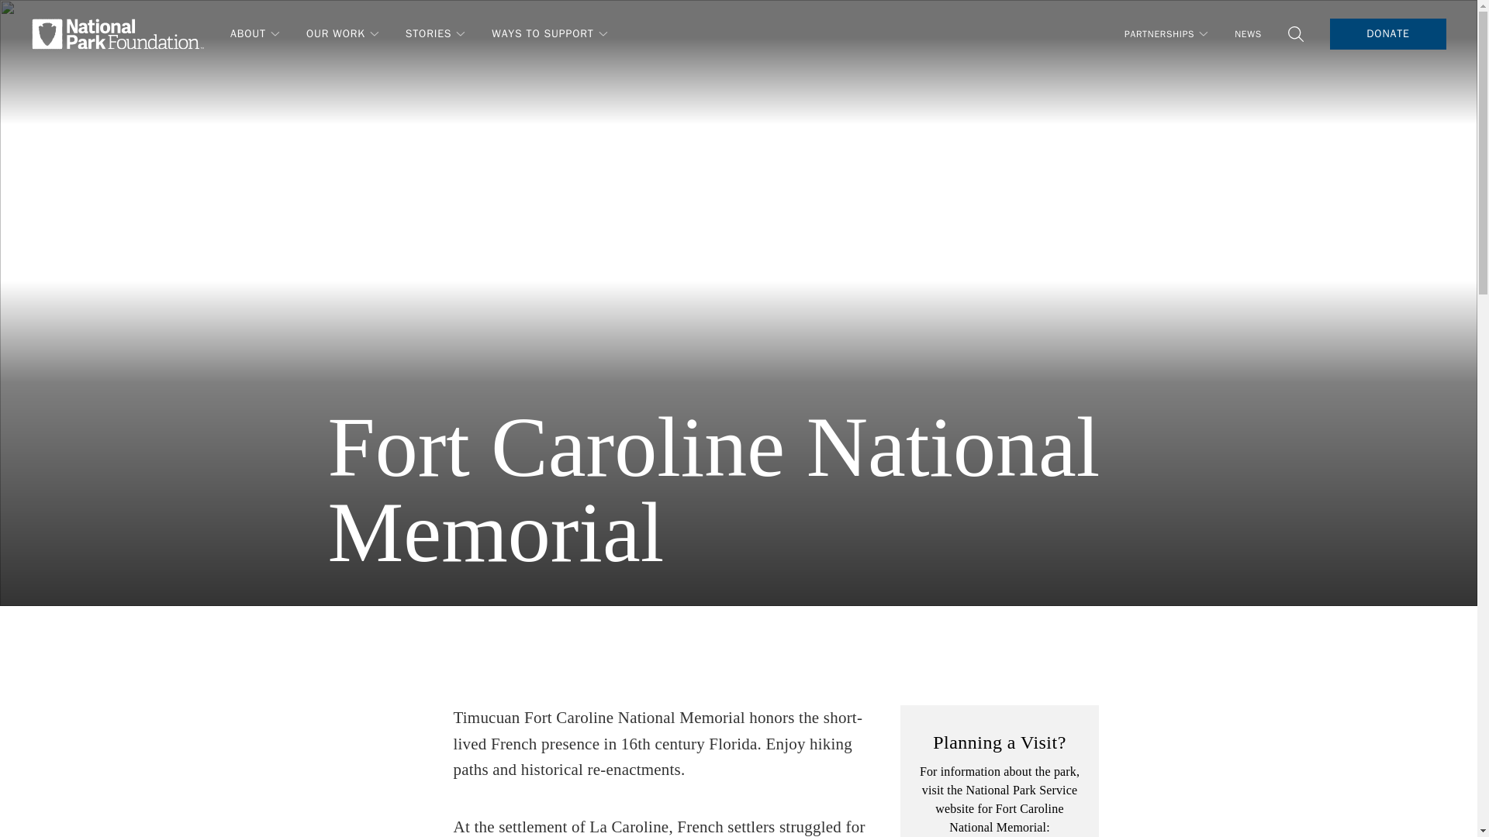 This screenshot has height=837, width=1489. I want to click on SKIP TO CONTENT, so click(64, 20).